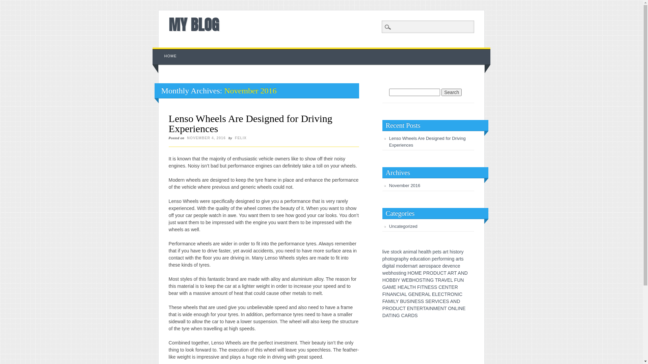 The width and height of the screenshot is (648, 364). Describe the element at coordinates (402, 259) in the screenshot. I see `p` at that location.